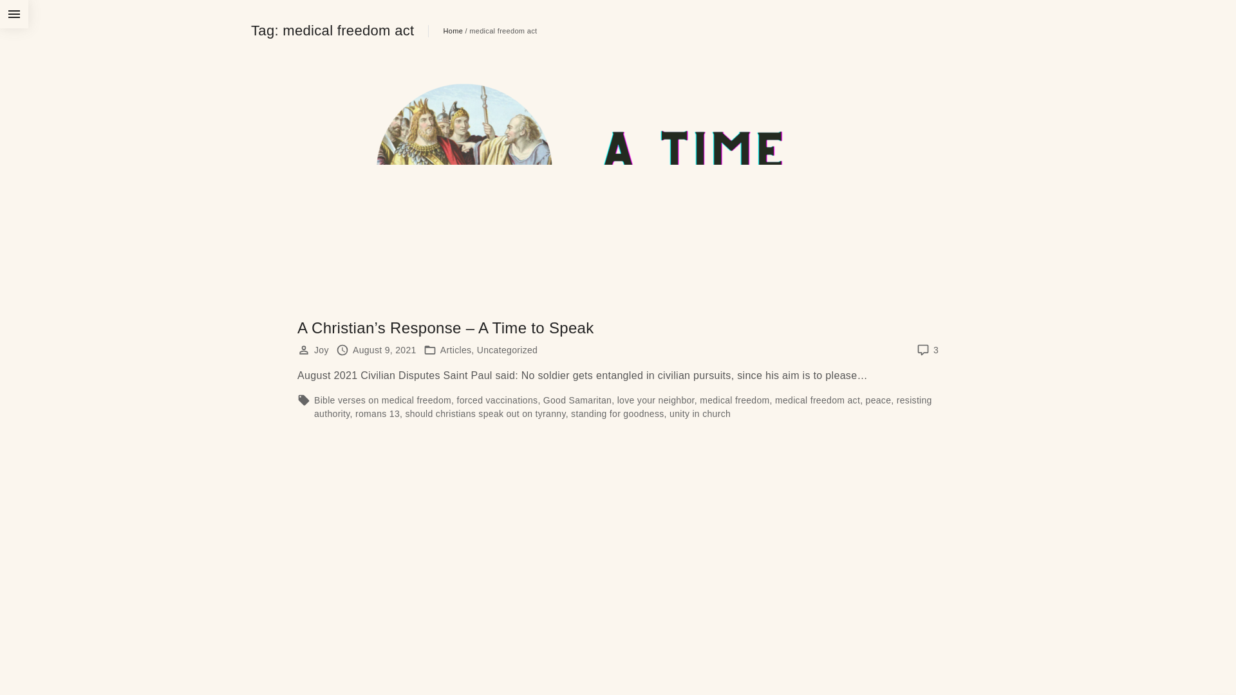 This screenshot has height=695, width=1236. Describe the element at coordinates (385, 350) in the screenshot. I see `August 9, 2021` at that location.